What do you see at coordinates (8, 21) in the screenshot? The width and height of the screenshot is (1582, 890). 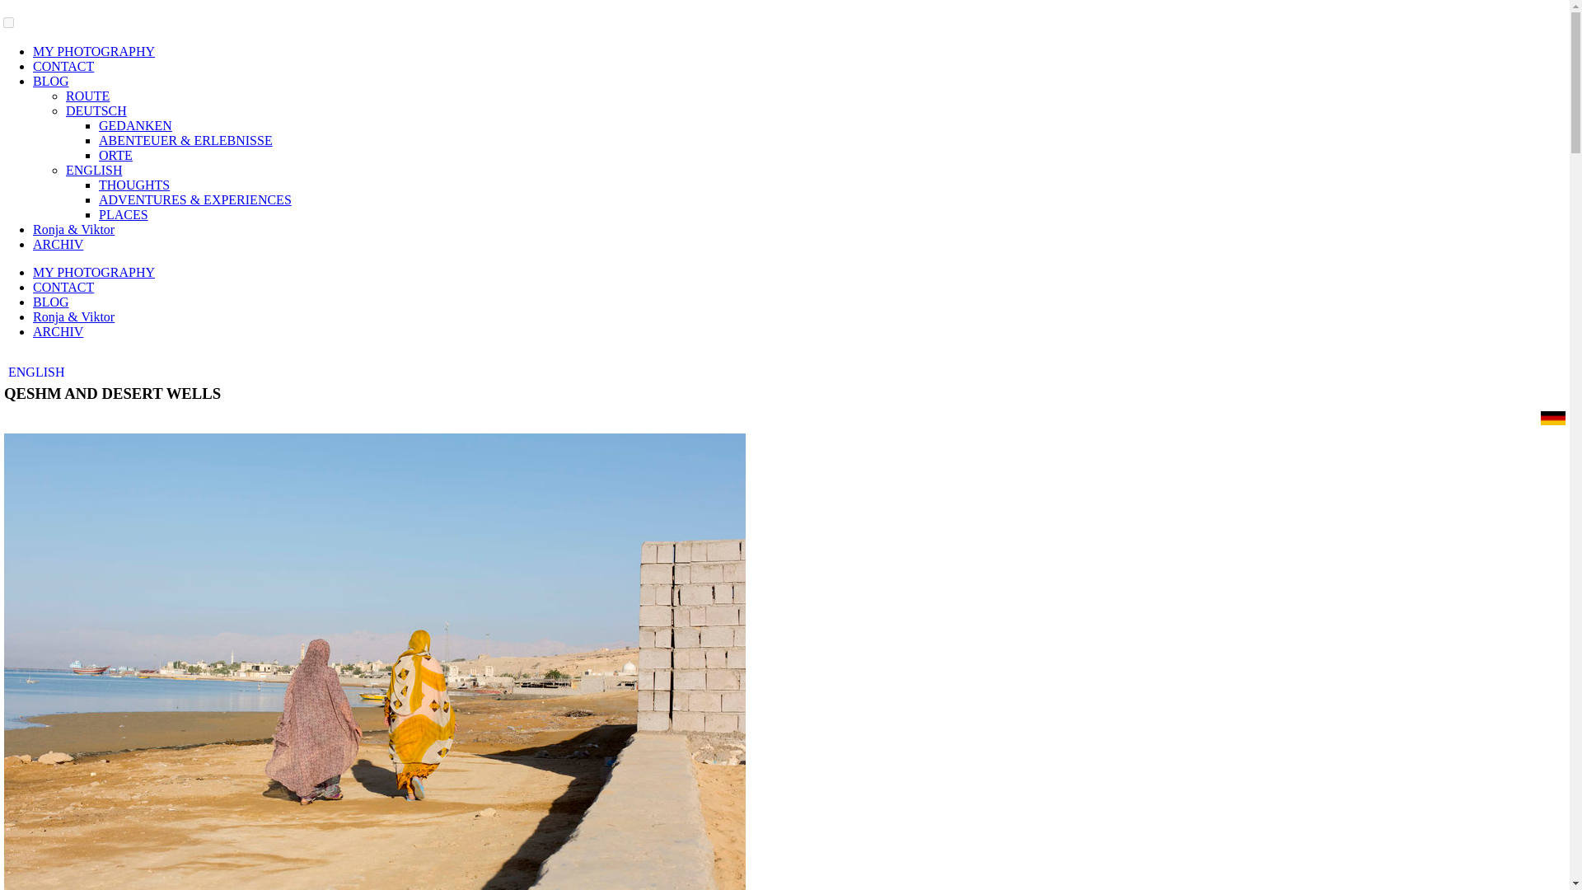 I see `on` at bounding box center [8, 21].